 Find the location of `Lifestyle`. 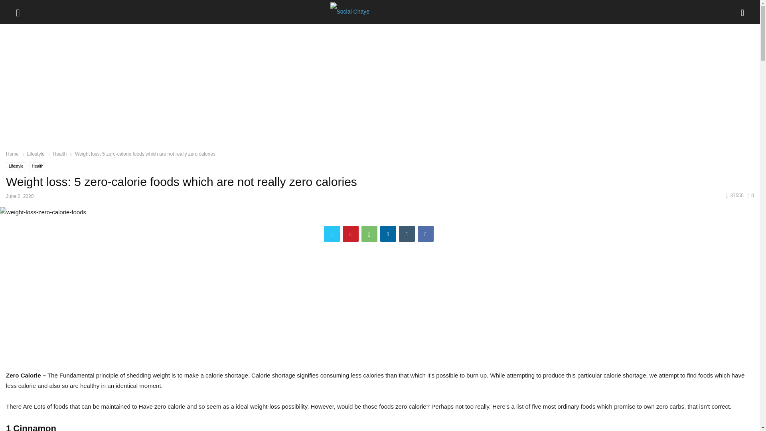

Lifestyle is located at coordinates (36, 154).